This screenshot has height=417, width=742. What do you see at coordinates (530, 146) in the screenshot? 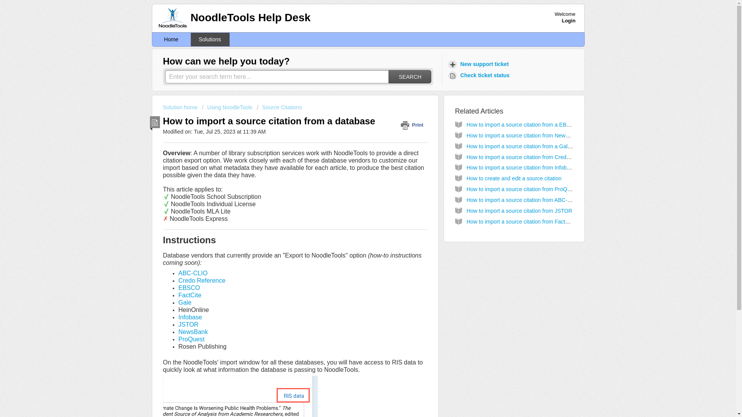
I see `How to import a source citation from a Gale database` at bounding box center [530, 146].